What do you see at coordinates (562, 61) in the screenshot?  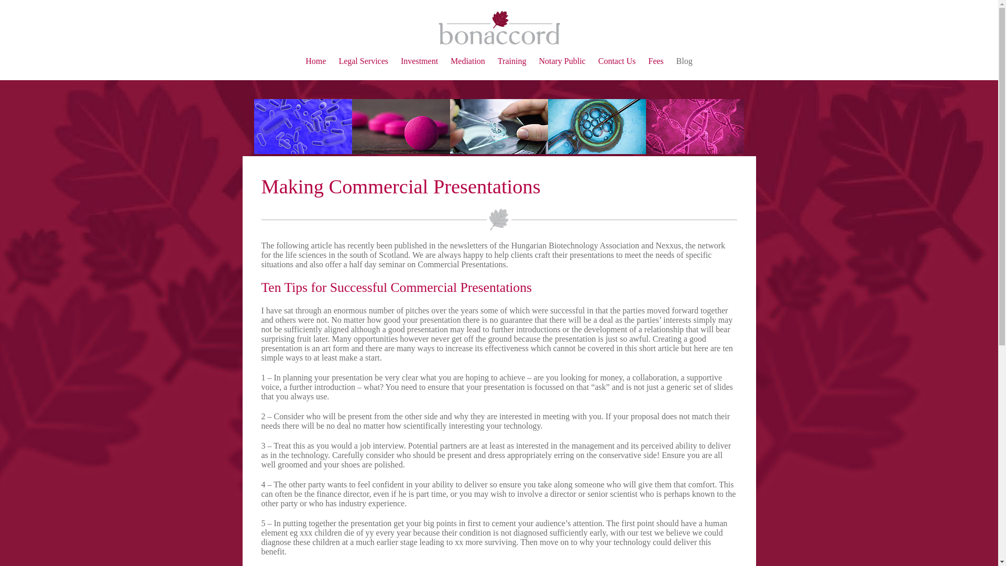 I see `Notary Public` at bounding box center [562, 61].